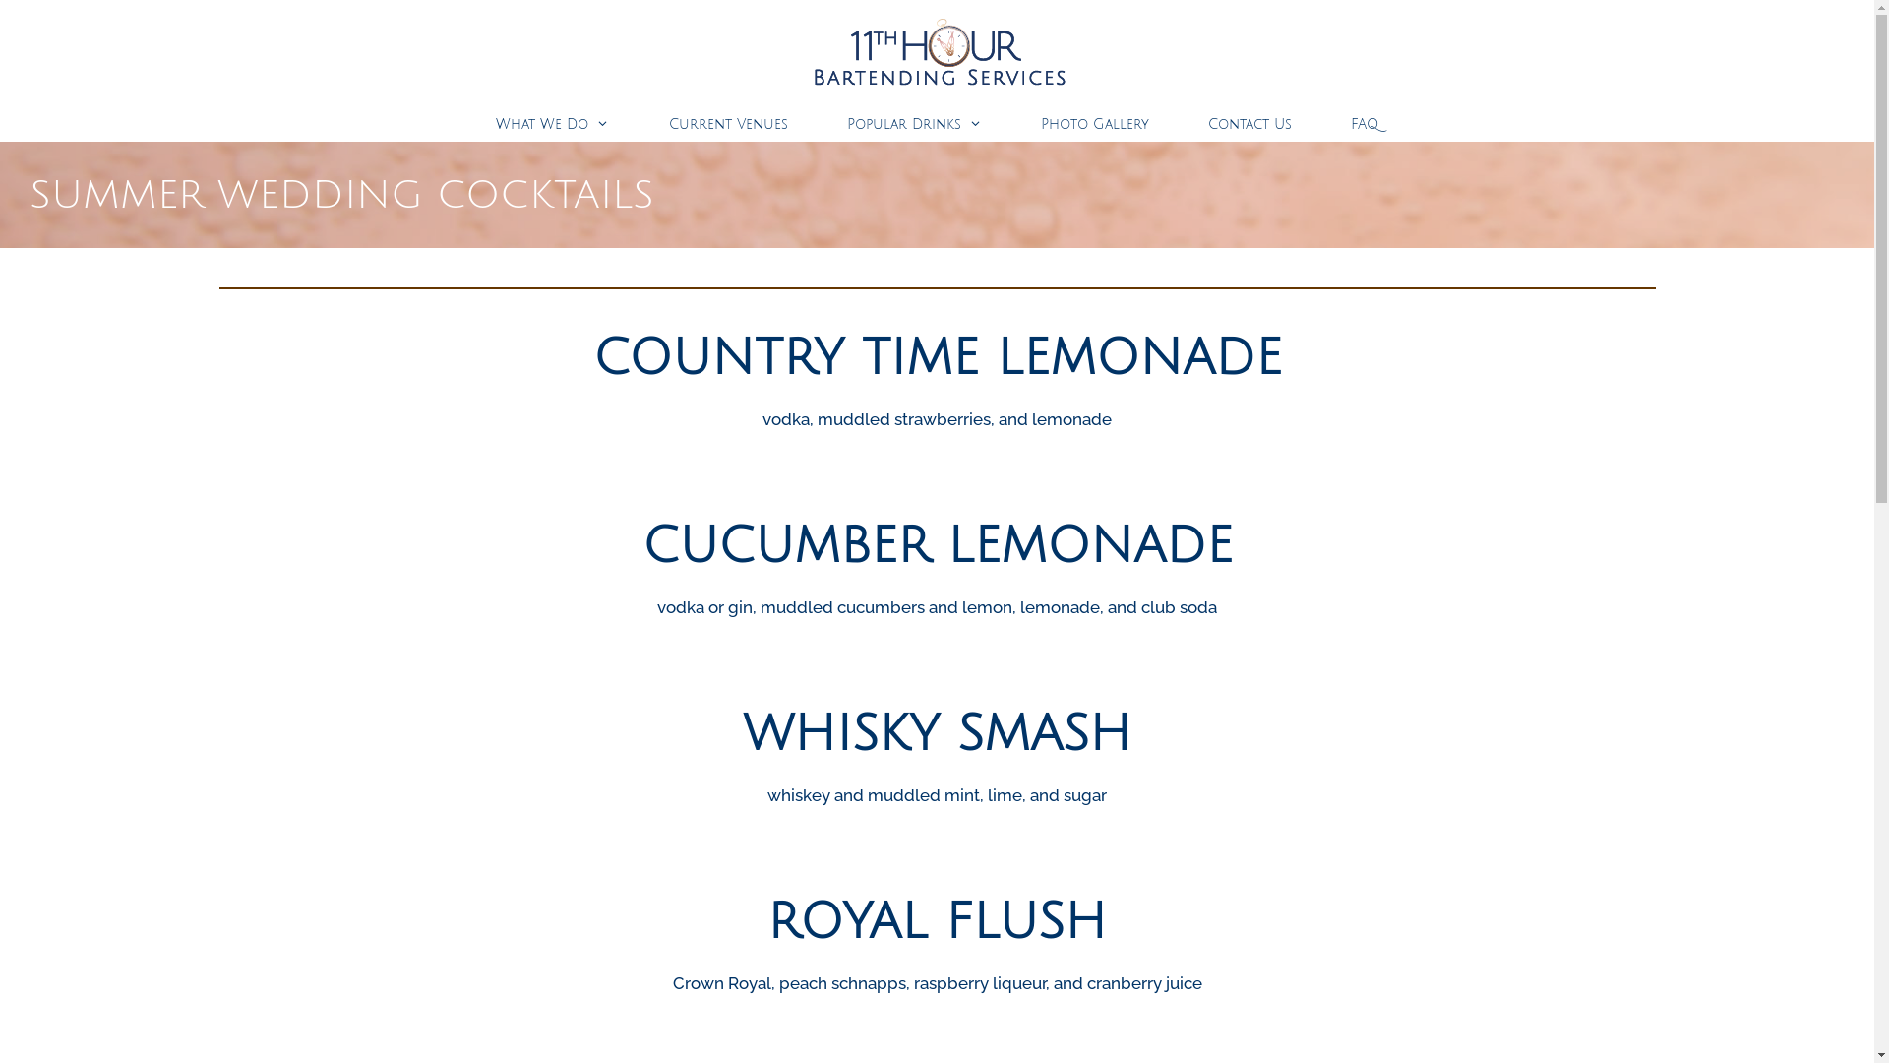 This screenshot has width=1889, height=1063. I want to click on Contact Us, so click(1249, 124).